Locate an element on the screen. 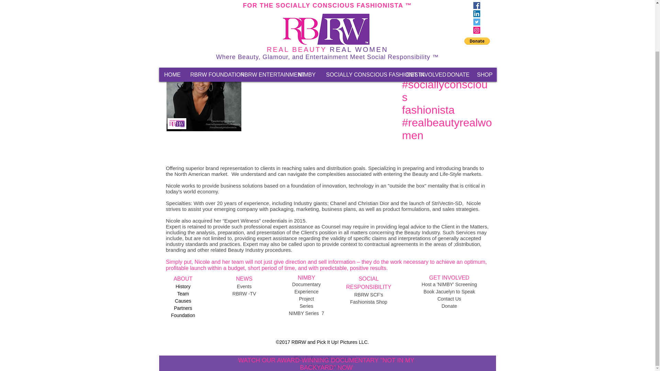 This screenshot has width=660, height=371. Partners is located at coordinates (183, 308).